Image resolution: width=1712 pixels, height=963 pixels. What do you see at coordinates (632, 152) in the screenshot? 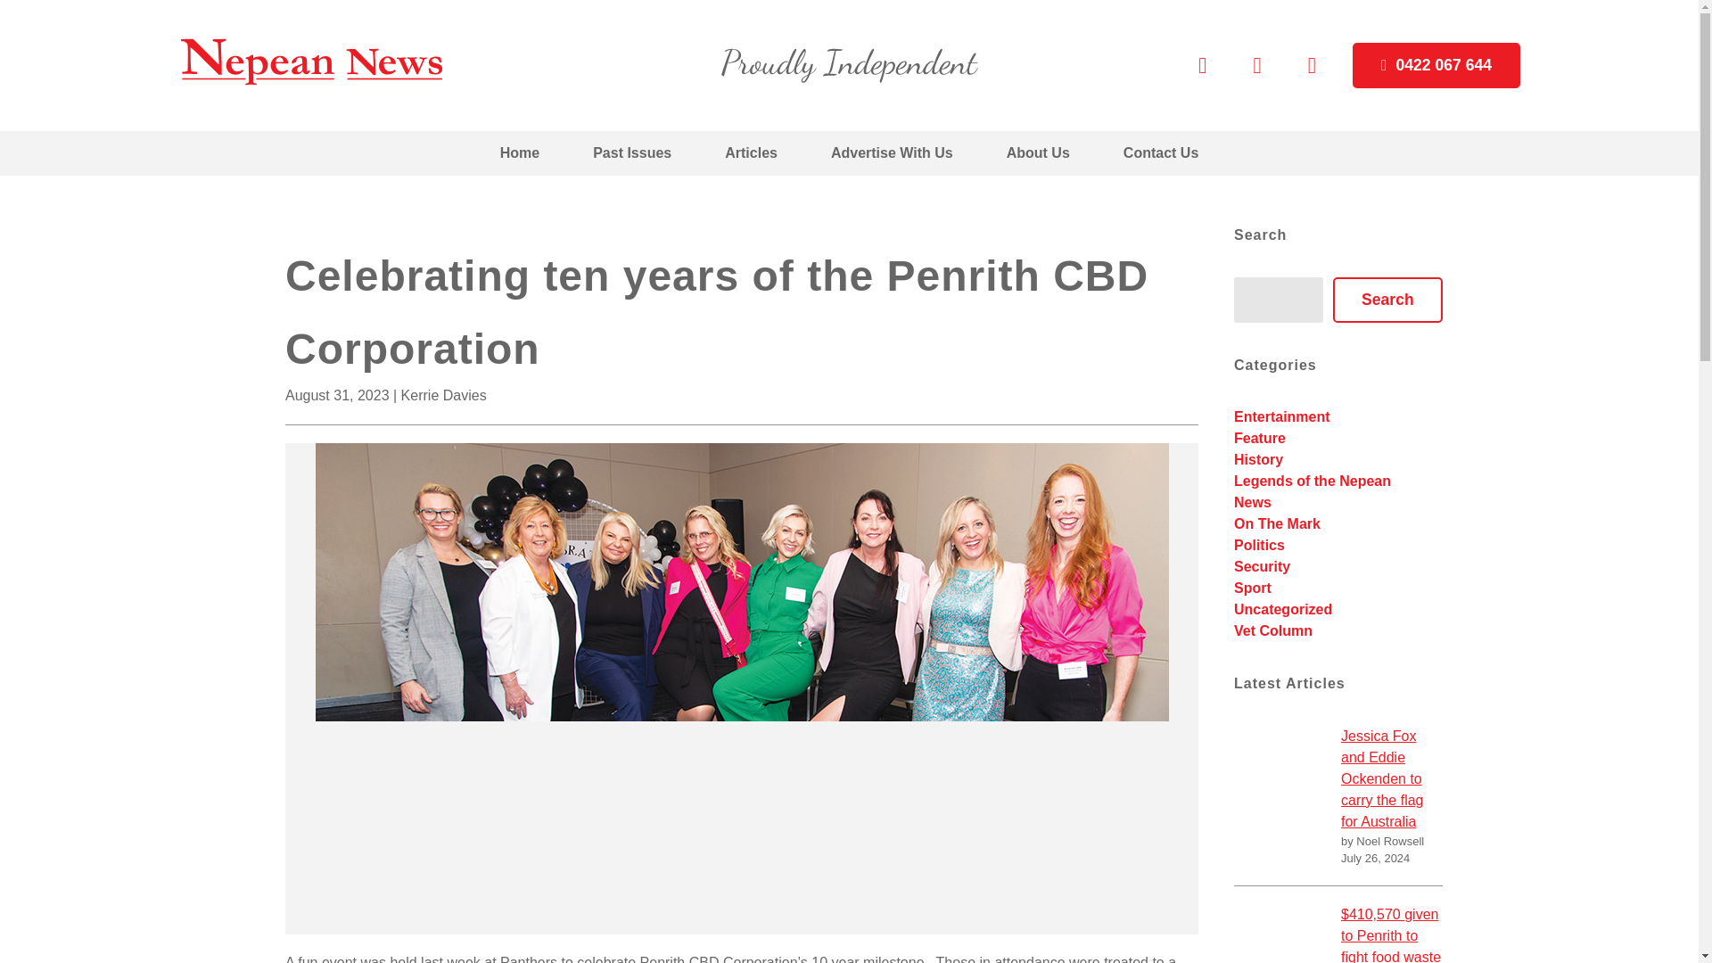
I see `Past Issues` at bounding box center [632, 152].